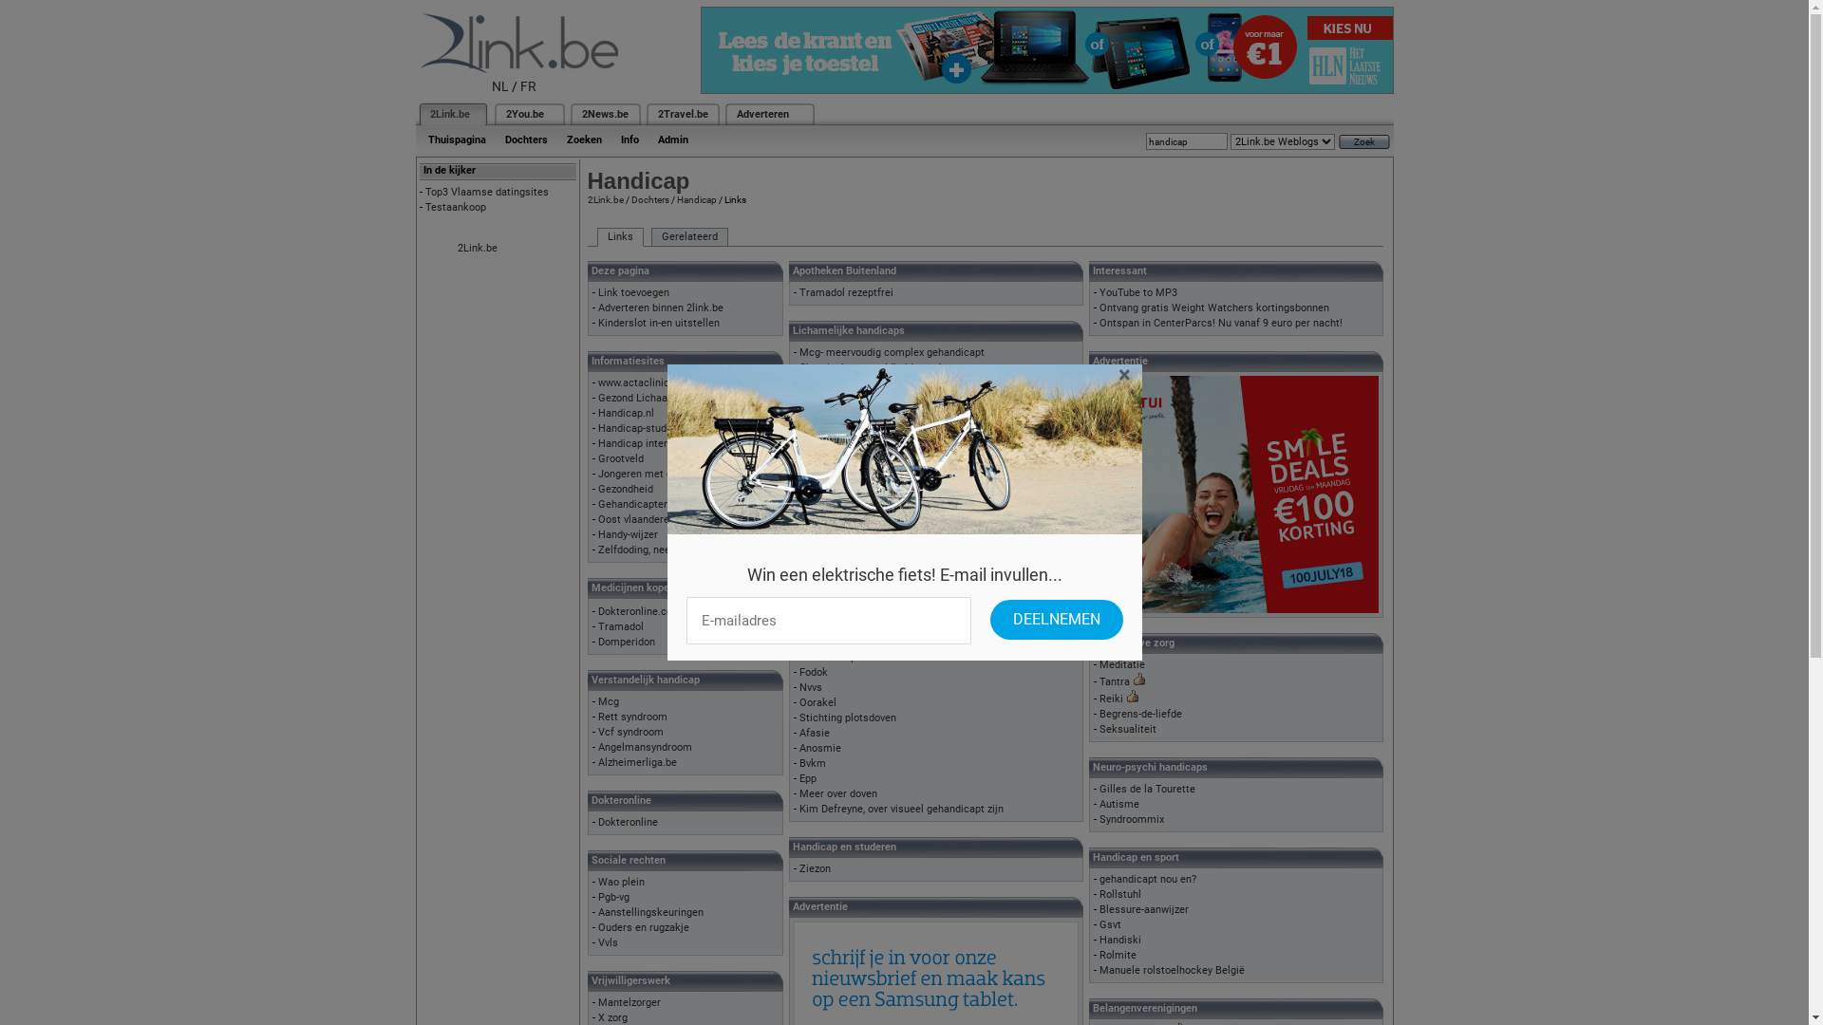  I want to click on Stickler syndroom, so click(843, 446).